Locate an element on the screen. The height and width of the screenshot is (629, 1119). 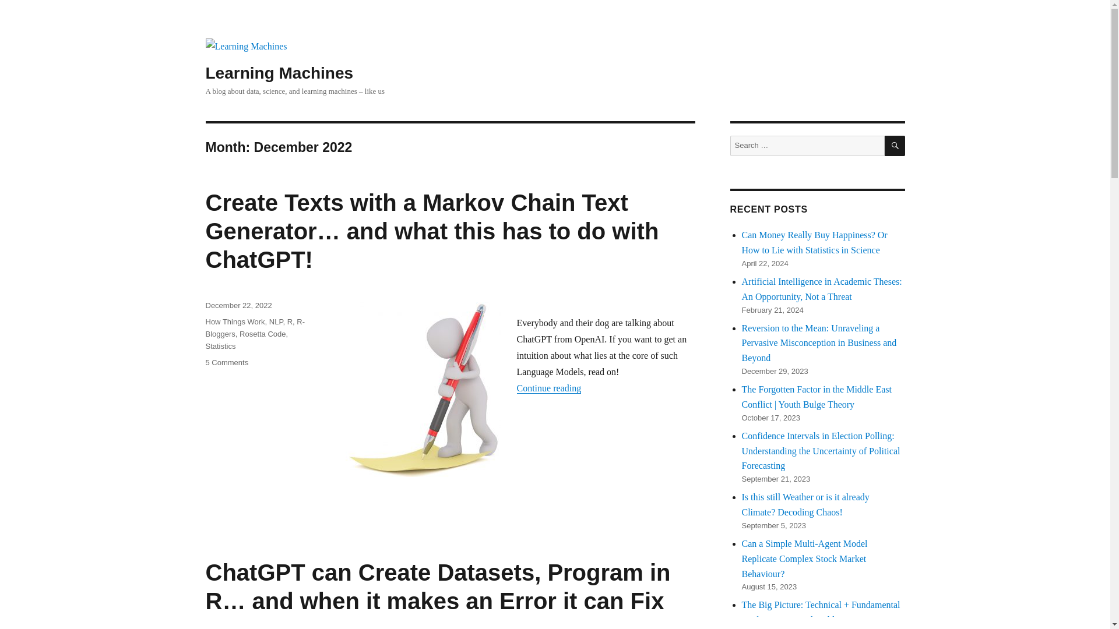
R-Bloggers is located at coordinates (254, 328).